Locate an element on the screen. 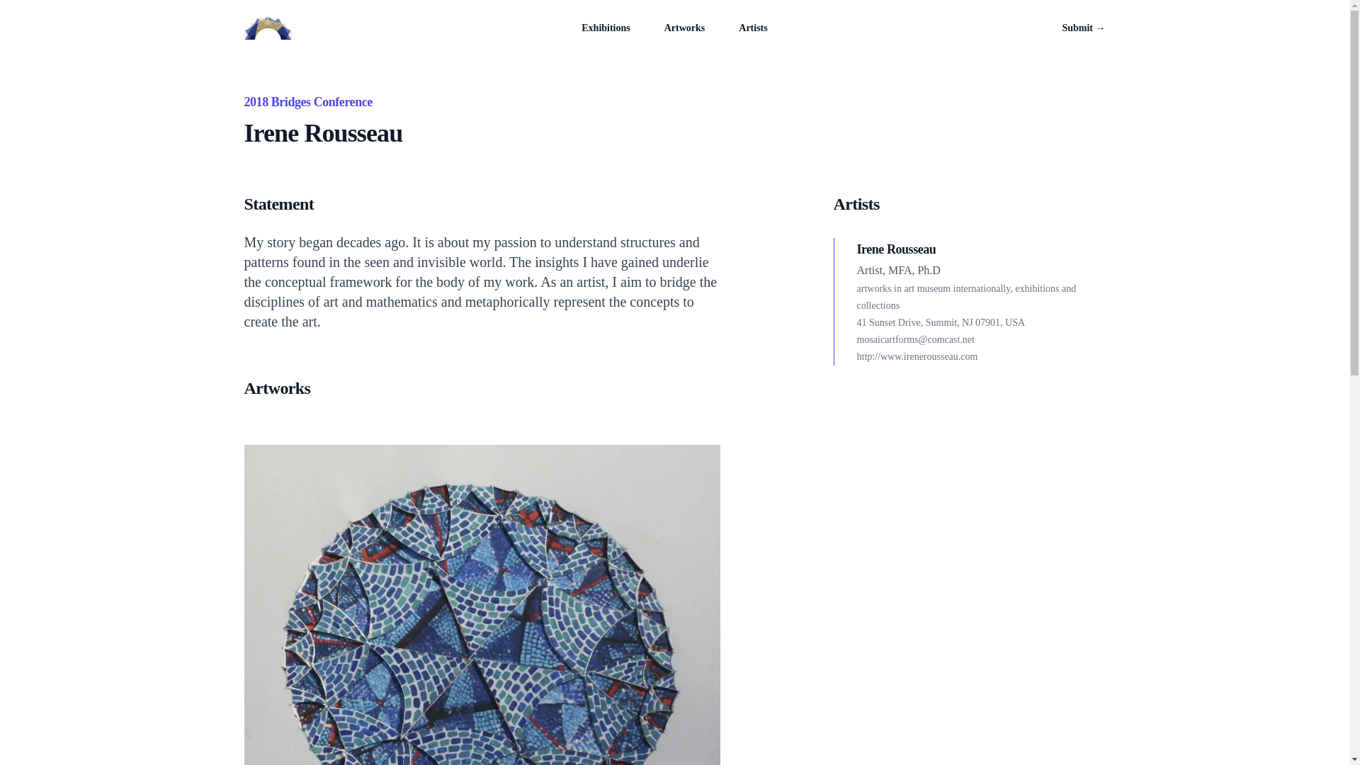  Artworks is located at coordinates (685, 28).